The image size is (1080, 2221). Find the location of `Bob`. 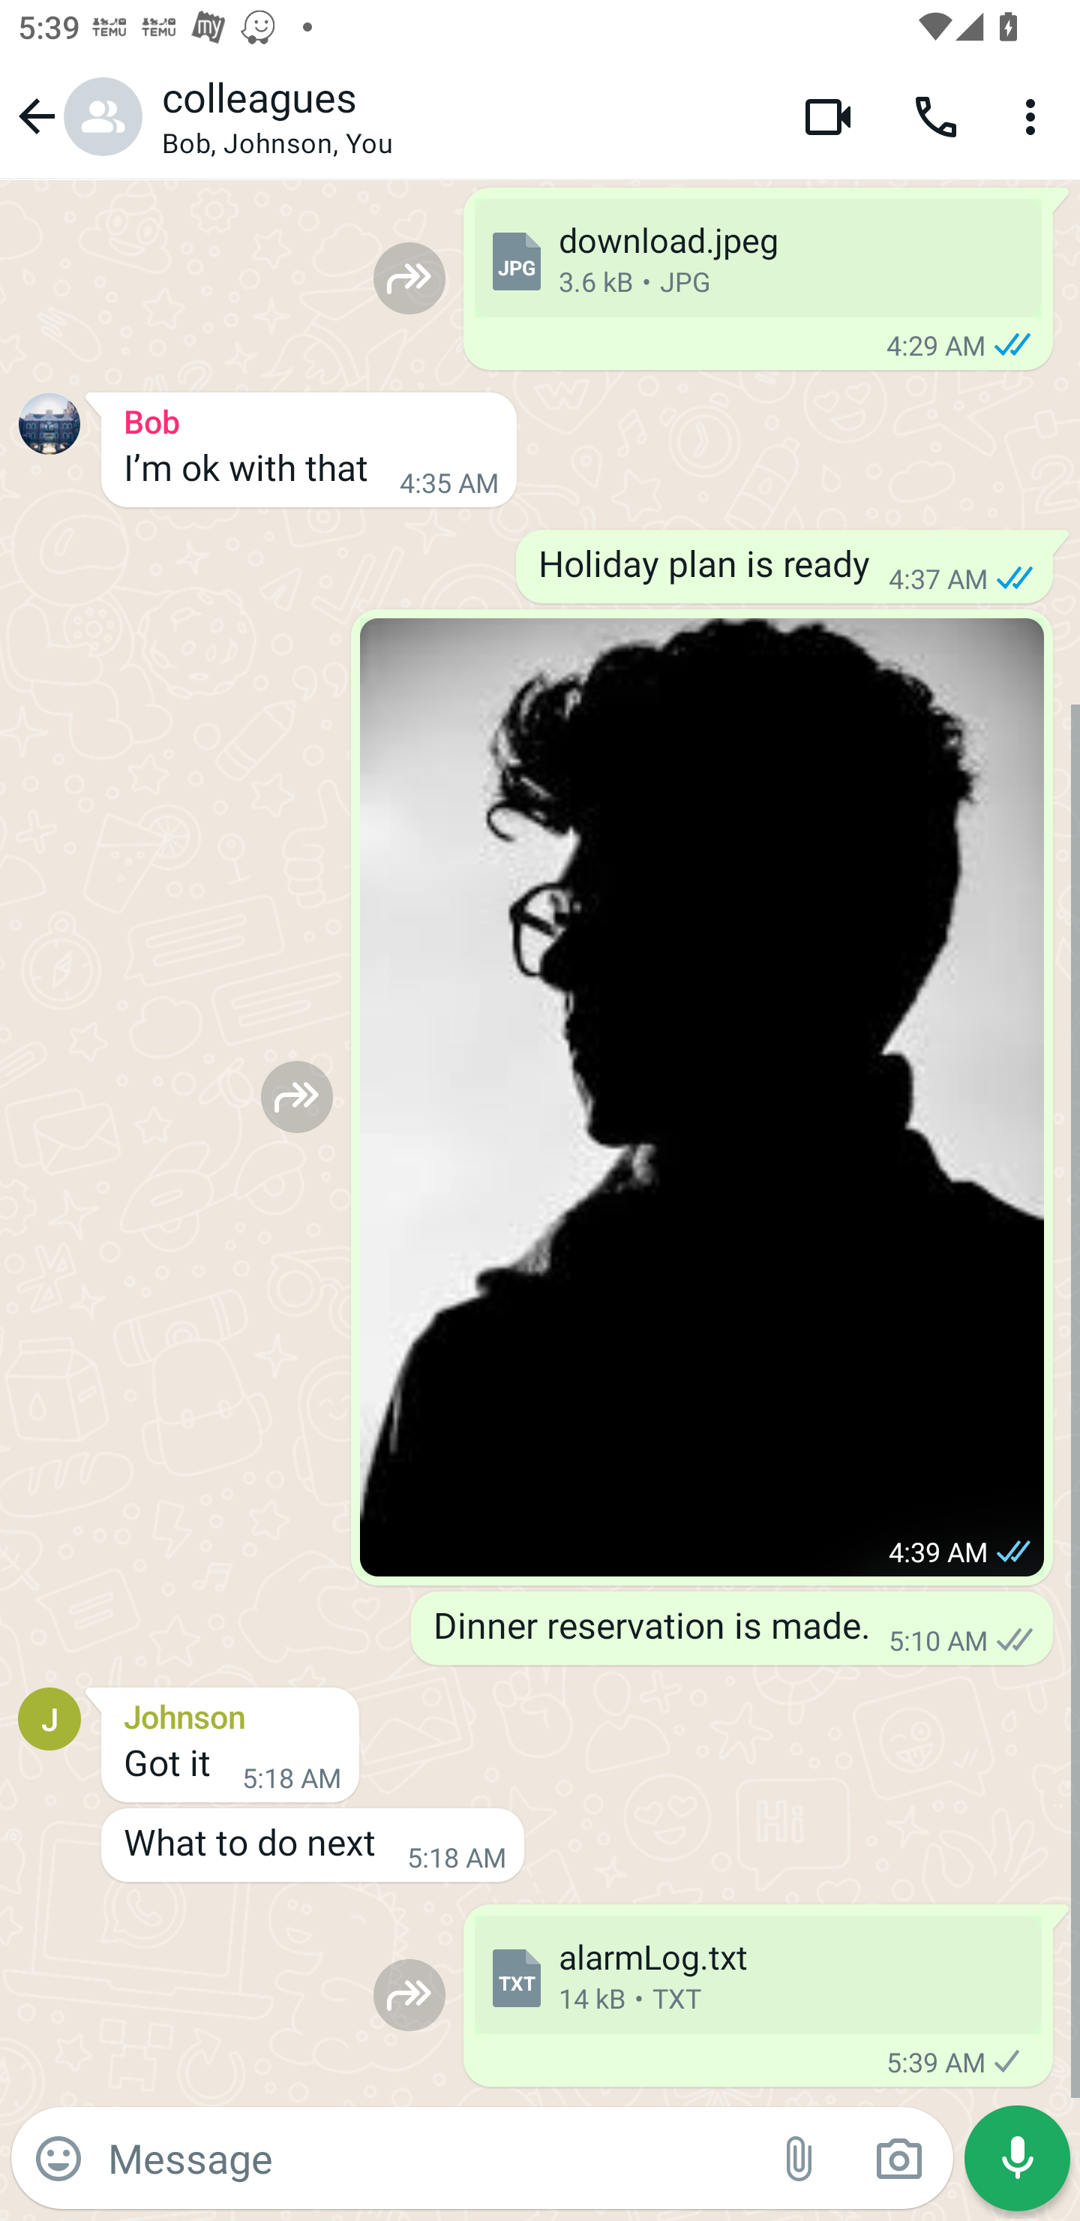

Bob is located at coordinates (309, 417).